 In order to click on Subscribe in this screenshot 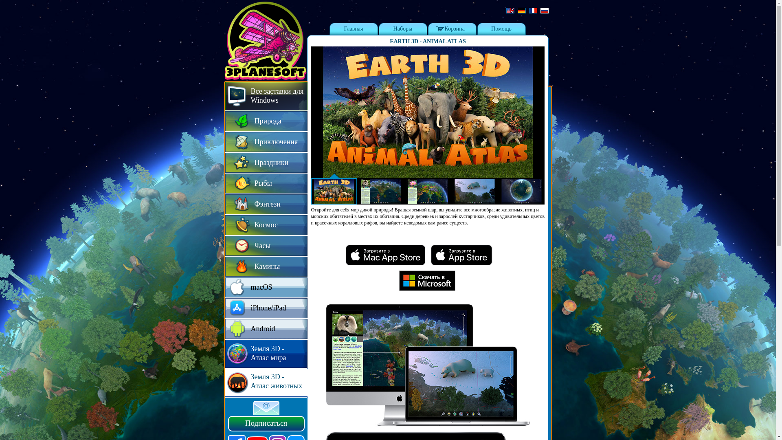, I will do `click(266, 407)`.